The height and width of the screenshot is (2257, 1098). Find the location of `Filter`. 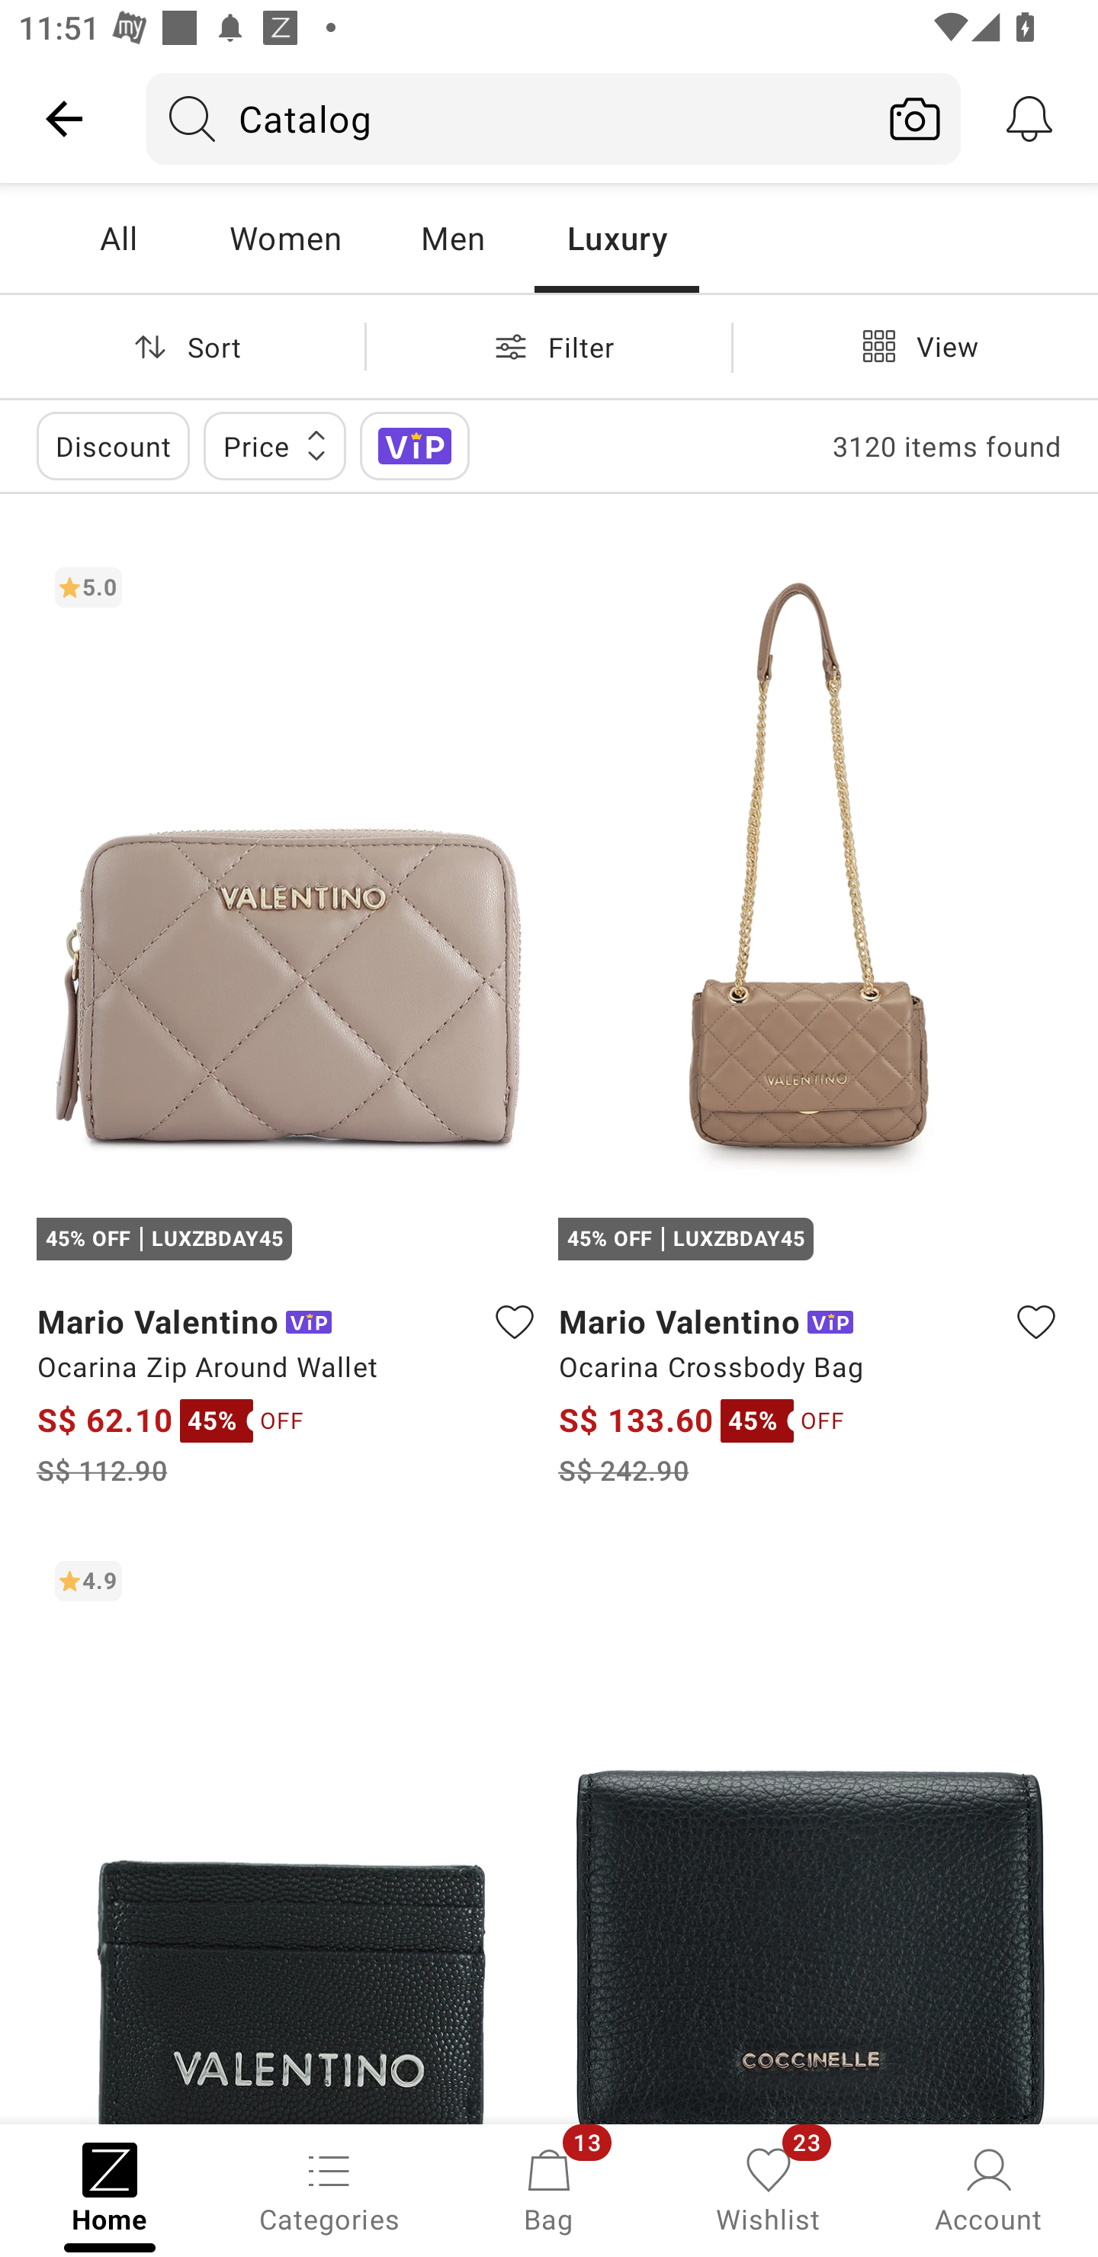

Filter is located at coordinates (549, 346).